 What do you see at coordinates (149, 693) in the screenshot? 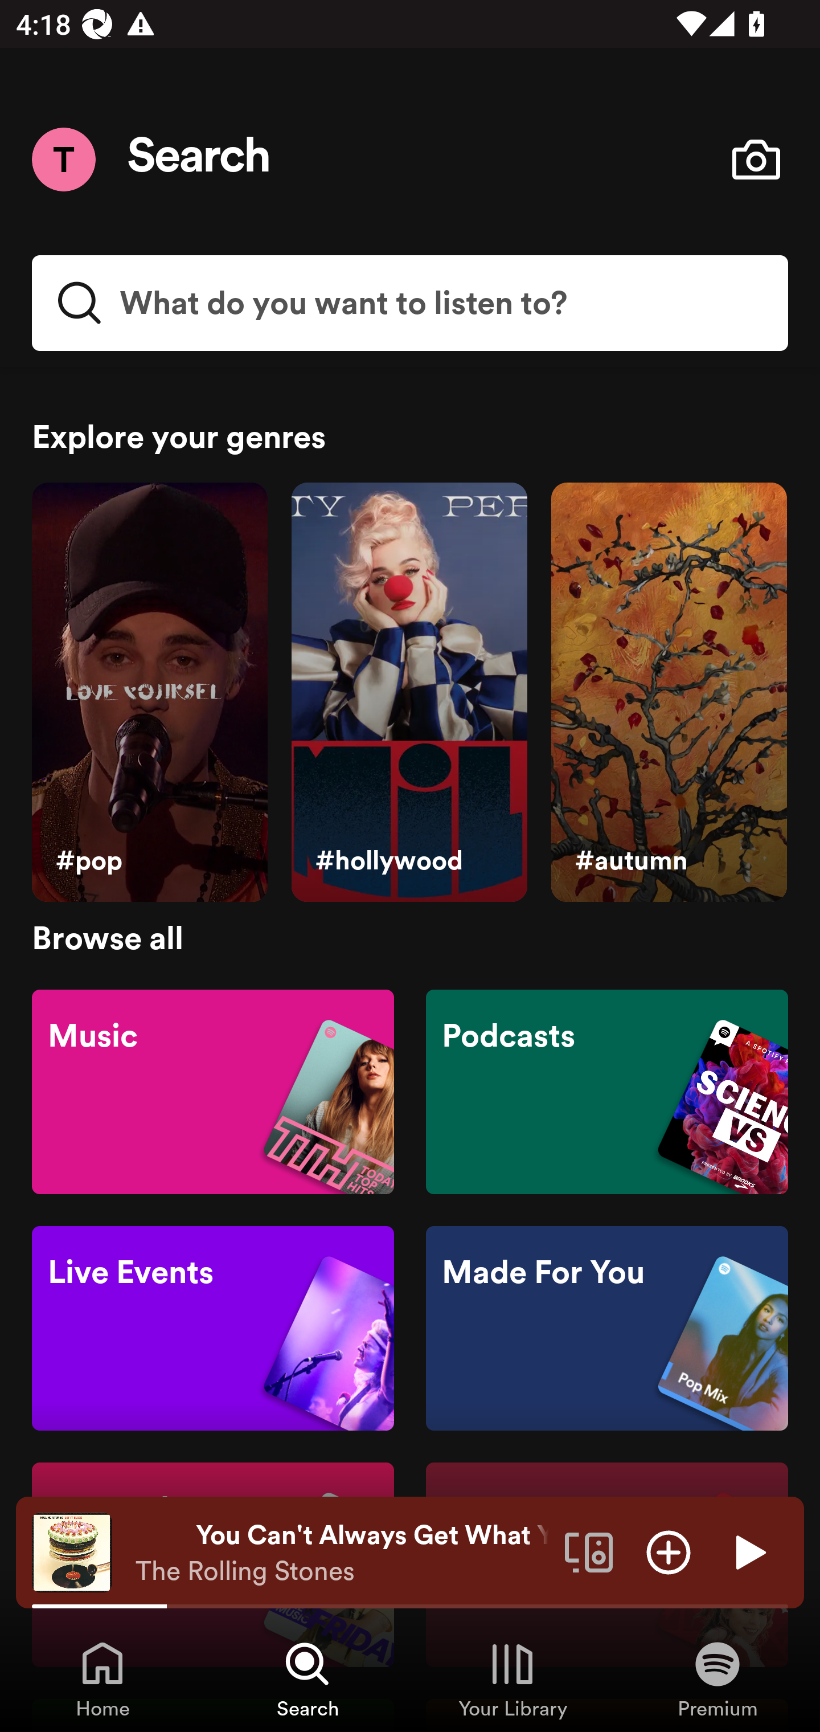
I see `#pop` at bounding box center [149, 693].